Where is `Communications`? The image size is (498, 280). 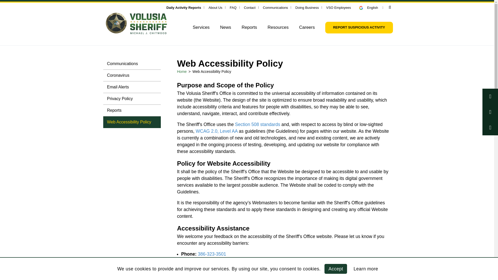 Communications is located at coordinates (275, 7).